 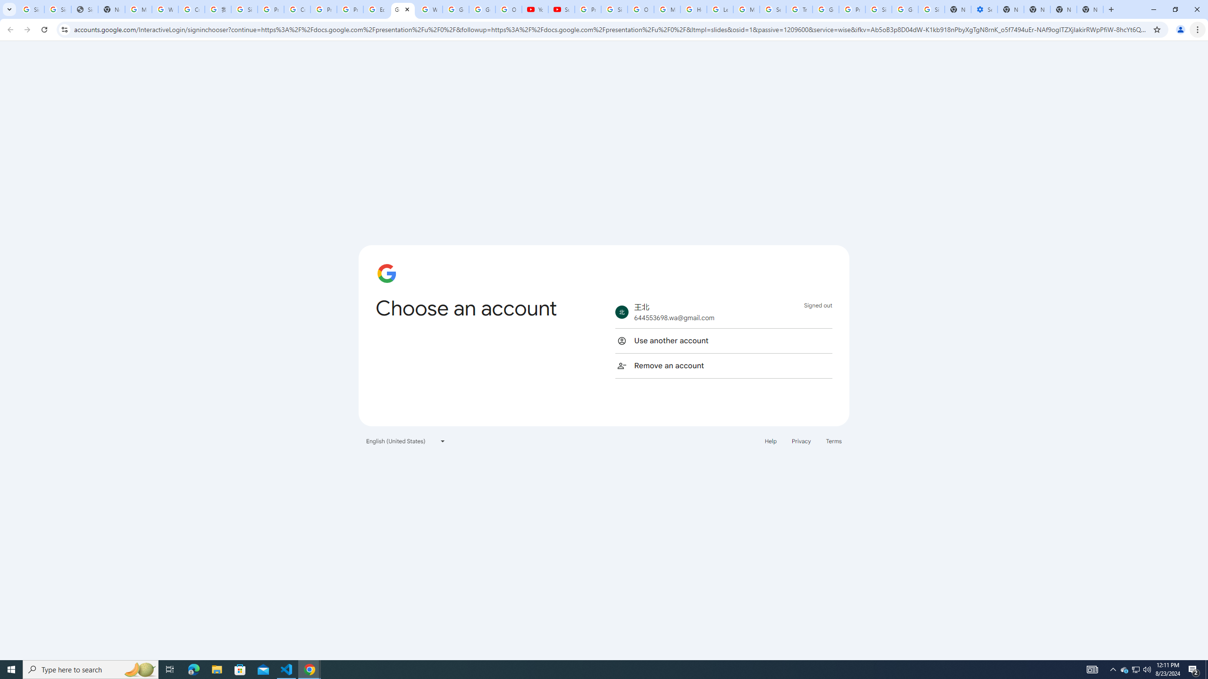 What do you see at coordinates (984, 9) in the screenshot?
I see `Settings - Performance` at bounding box center [984, 9].